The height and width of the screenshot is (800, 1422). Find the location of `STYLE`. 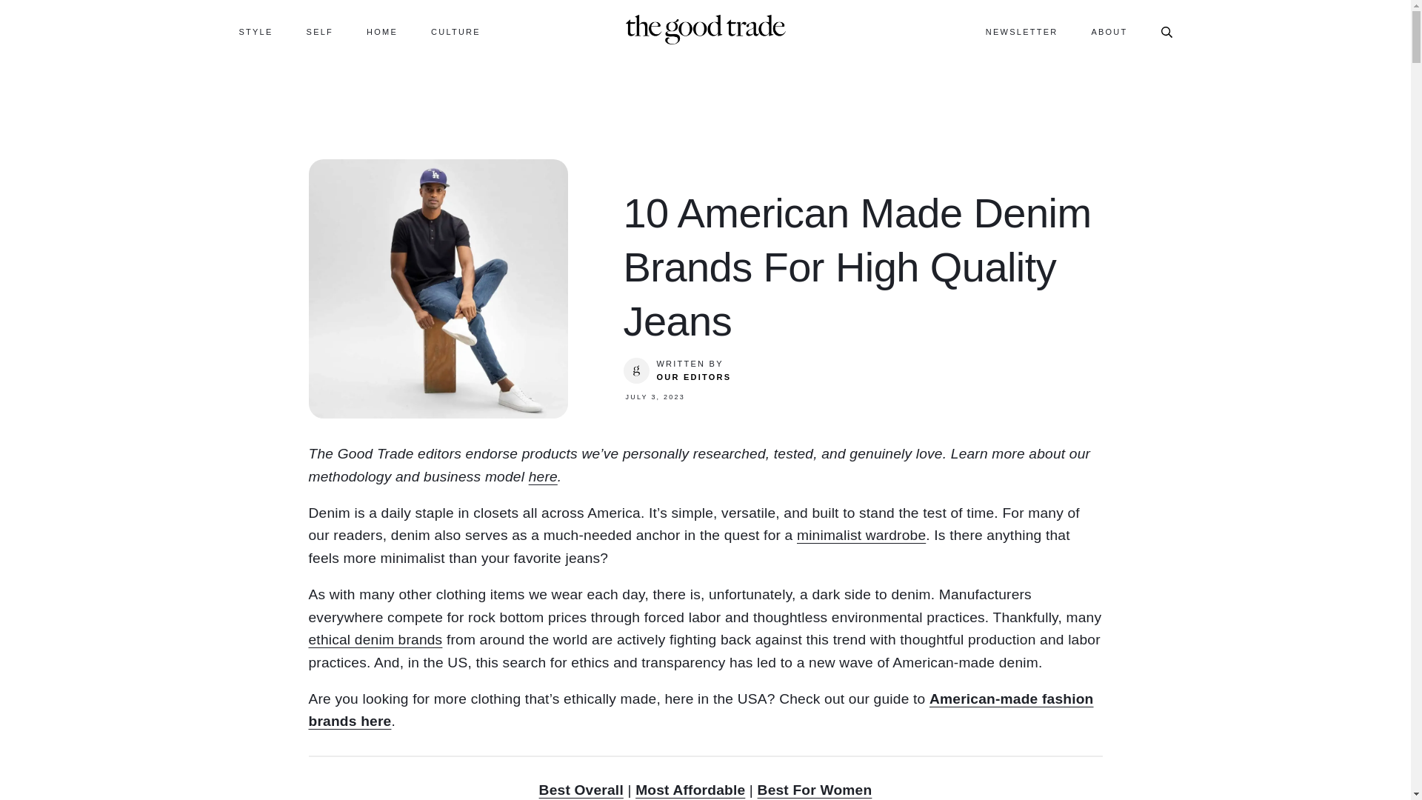

STYLE is located at coordinates (256, 31).